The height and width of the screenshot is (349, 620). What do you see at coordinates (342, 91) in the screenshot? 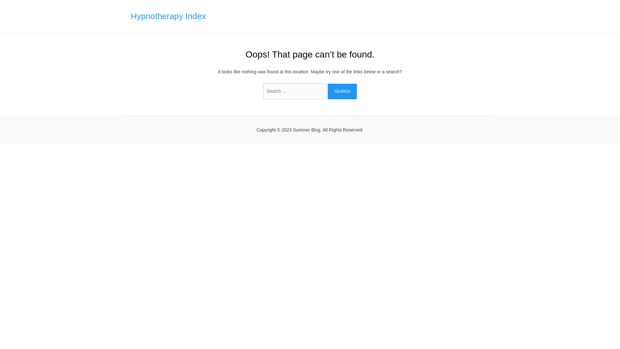
I see `Search` at bounding box center [342, 91].